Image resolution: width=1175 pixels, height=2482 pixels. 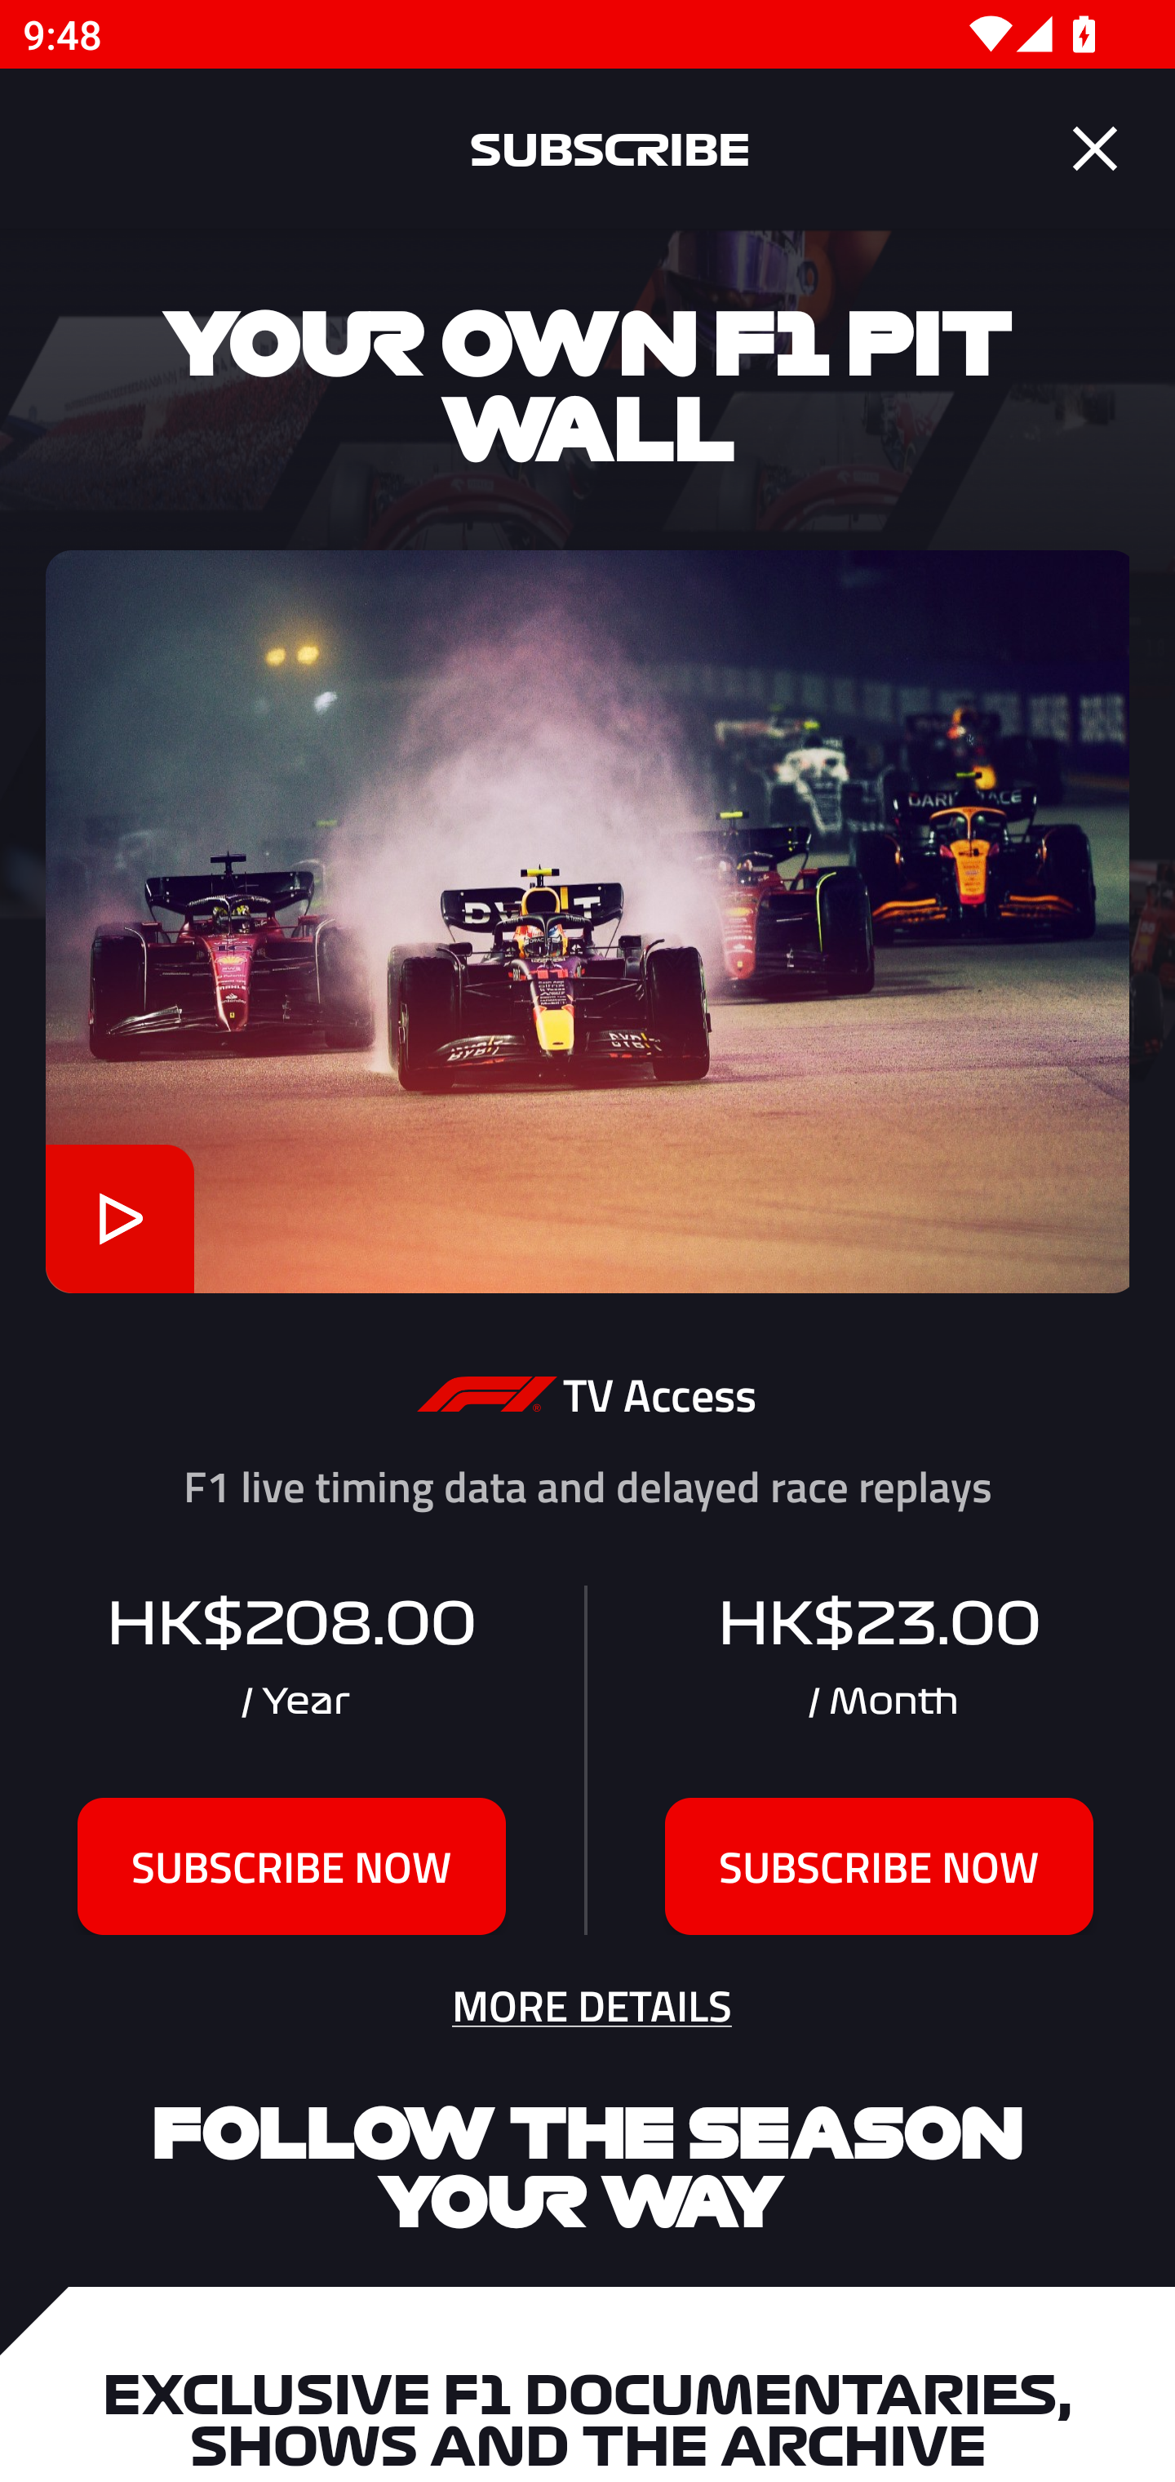 I want to click on SUBSCRIBE NOW, so click(x=880, y=1866).